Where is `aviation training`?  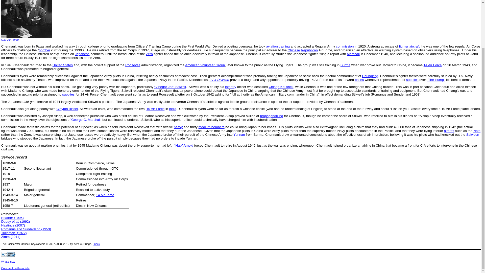
aviation training is located at coordinates (278, 47).